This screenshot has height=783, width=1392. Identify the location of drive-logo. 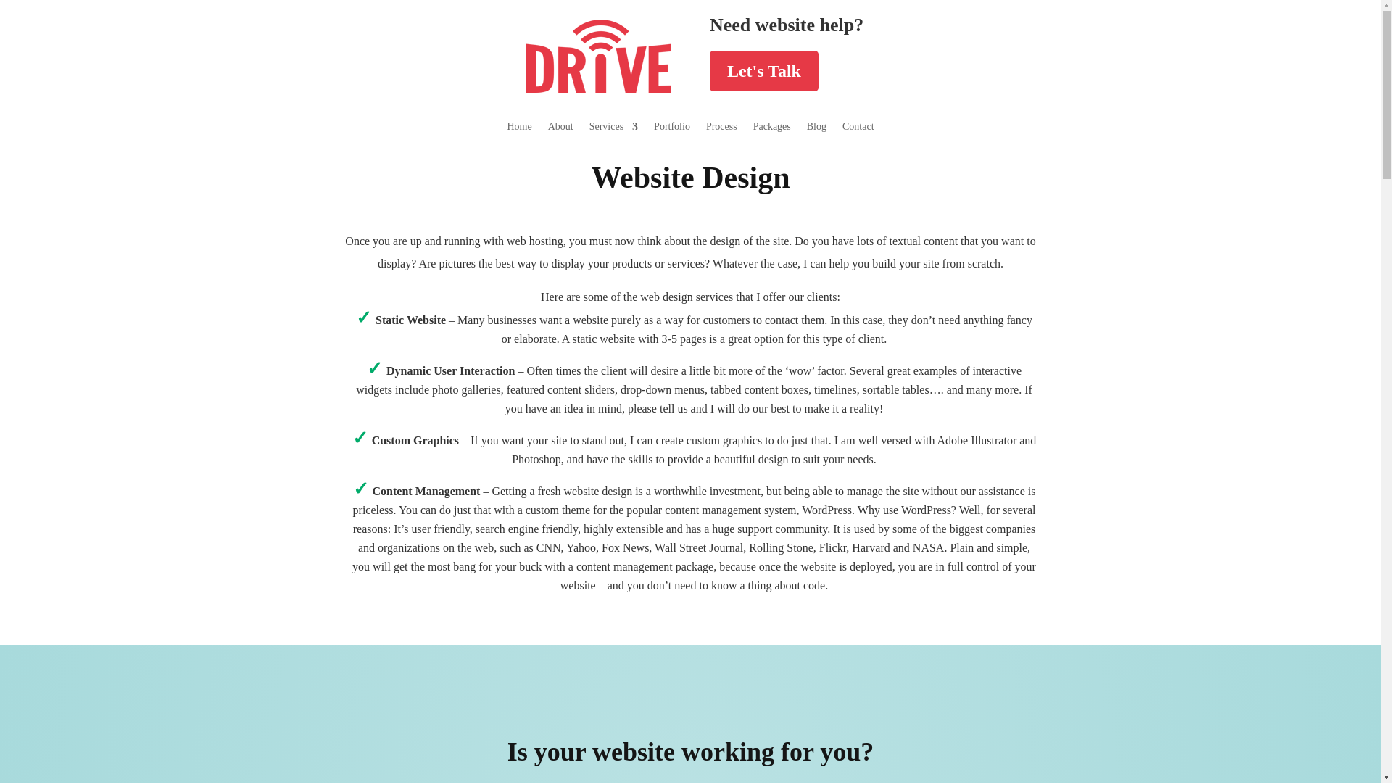
(598, 57).